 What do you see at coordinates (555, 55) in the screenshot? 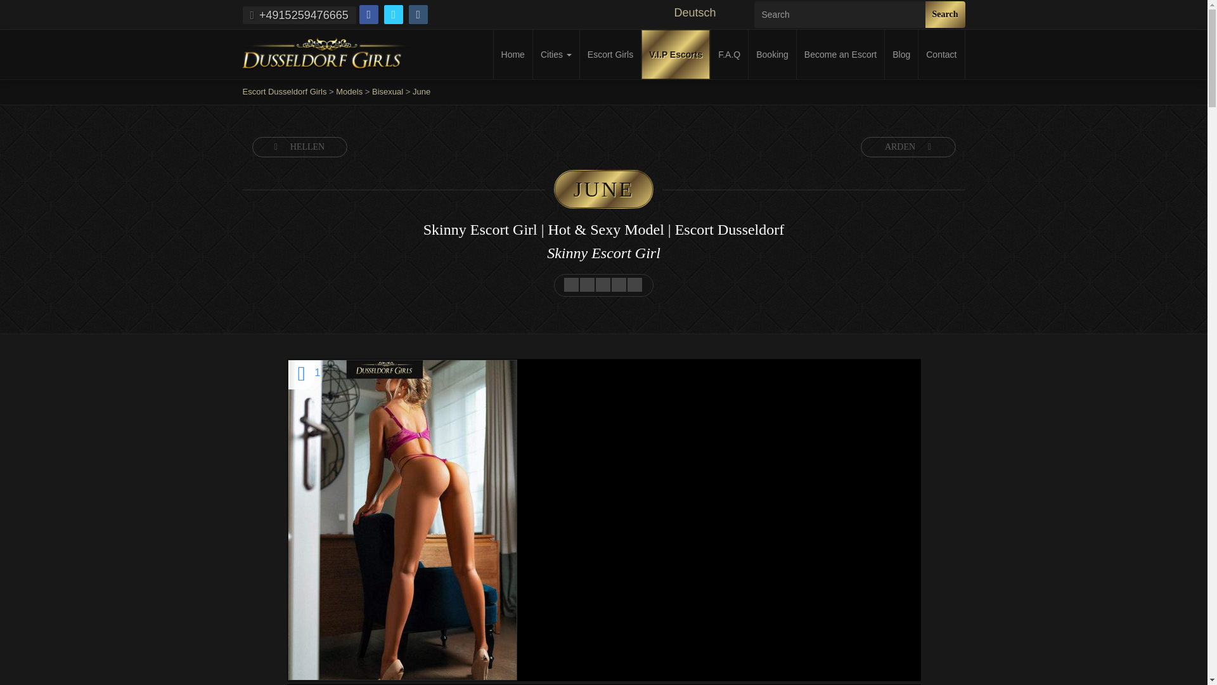
I see `Cities` at bounding box center [555, 55].